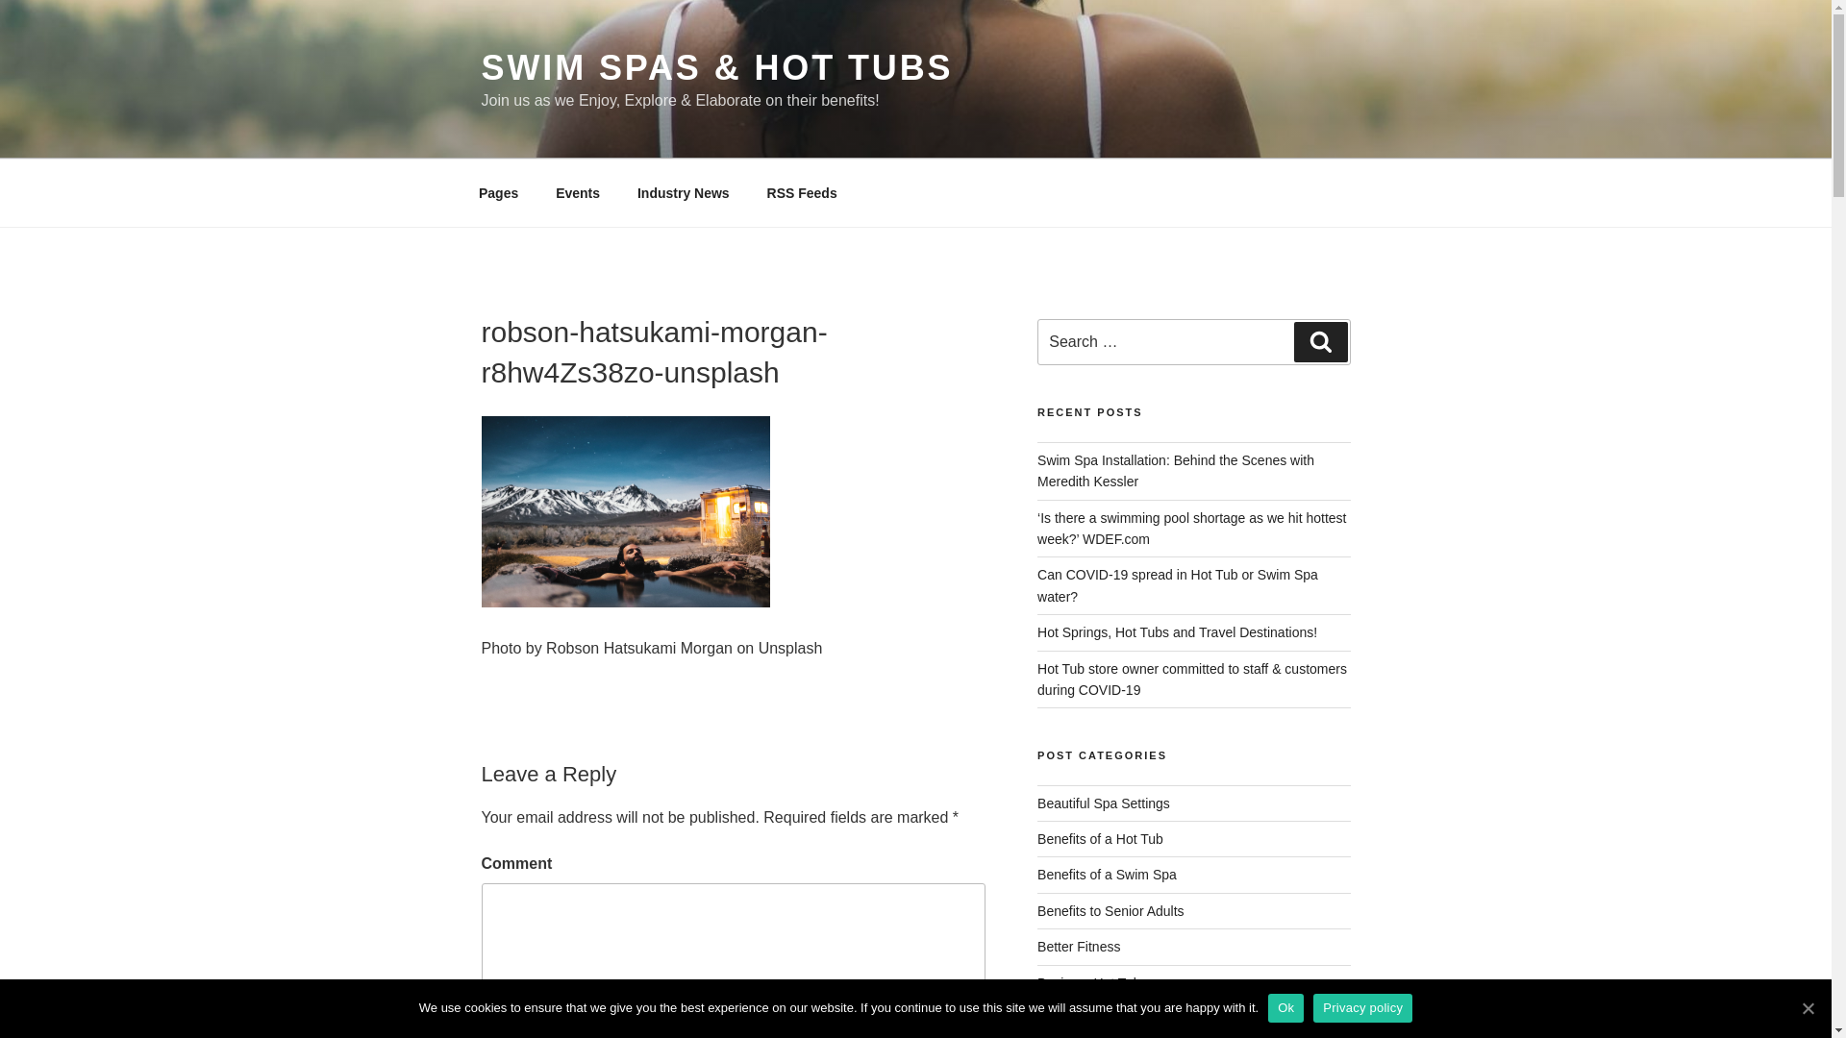 The width and height of the screenshot is (1846, 1038). I want to click on Beautiful Spa Settings, so click(1104, 803).